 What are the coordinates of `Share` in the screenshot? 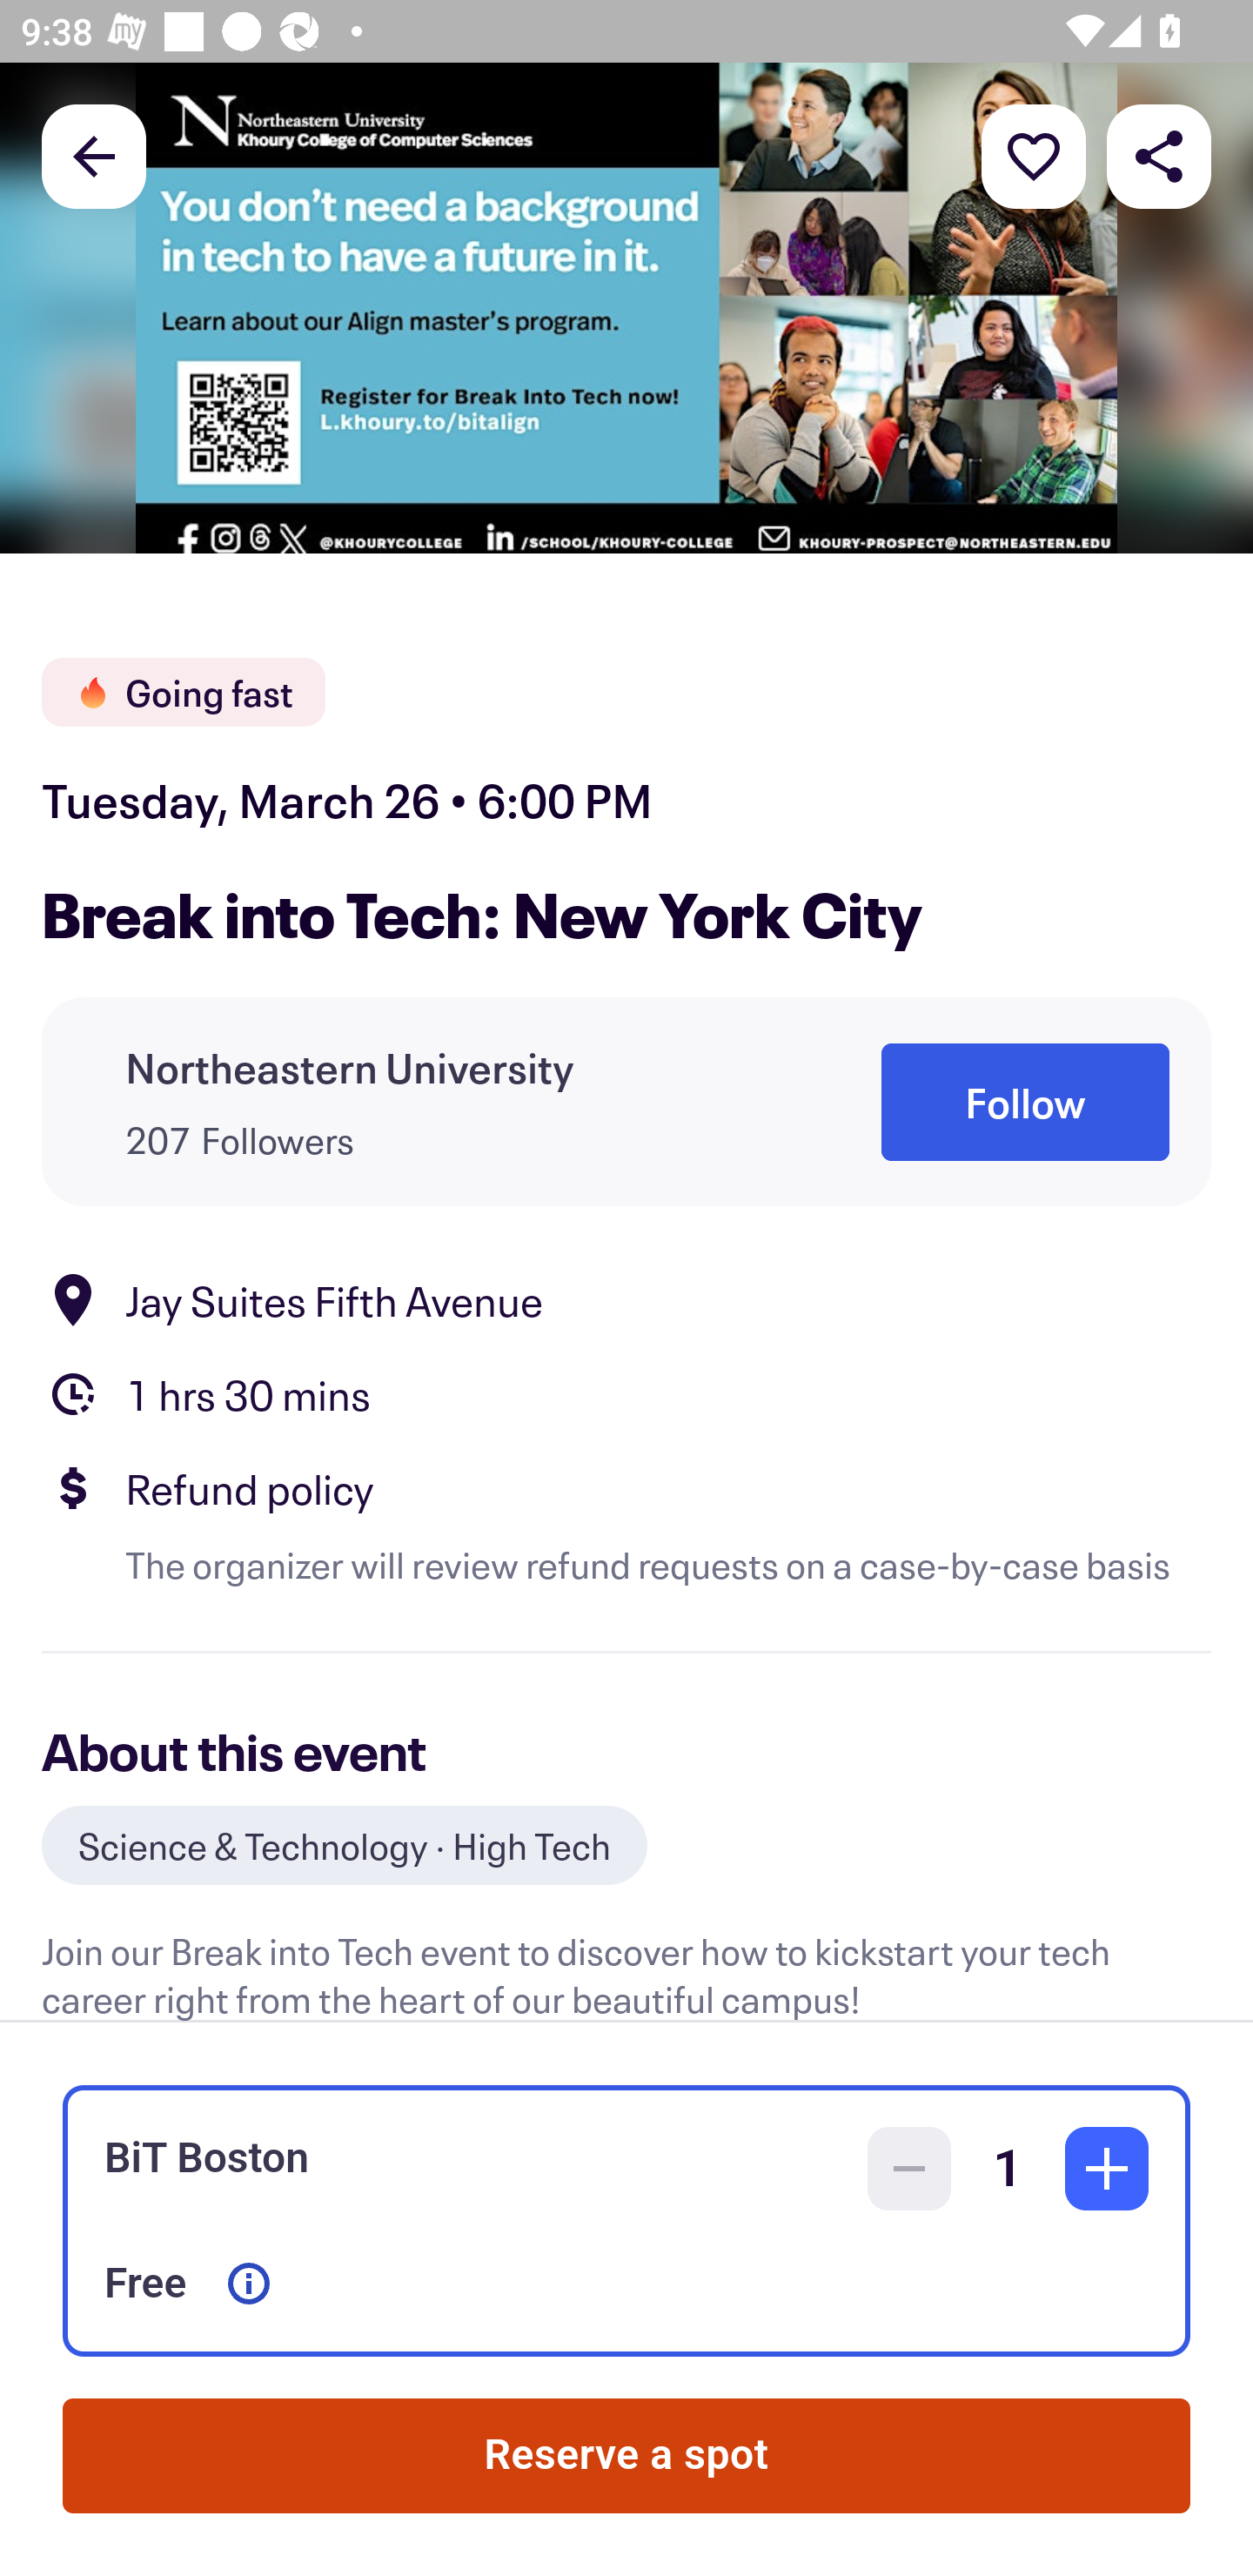 It's located at (1159, 155).